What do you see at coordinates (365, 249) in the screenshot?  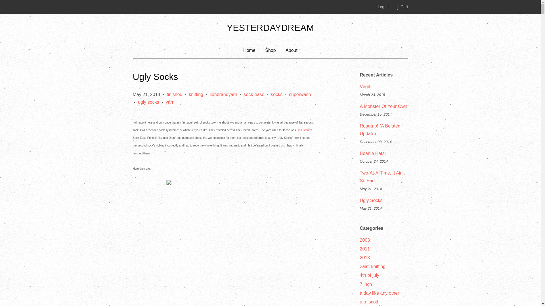 I see `2011` at bounding box center [365, 249].